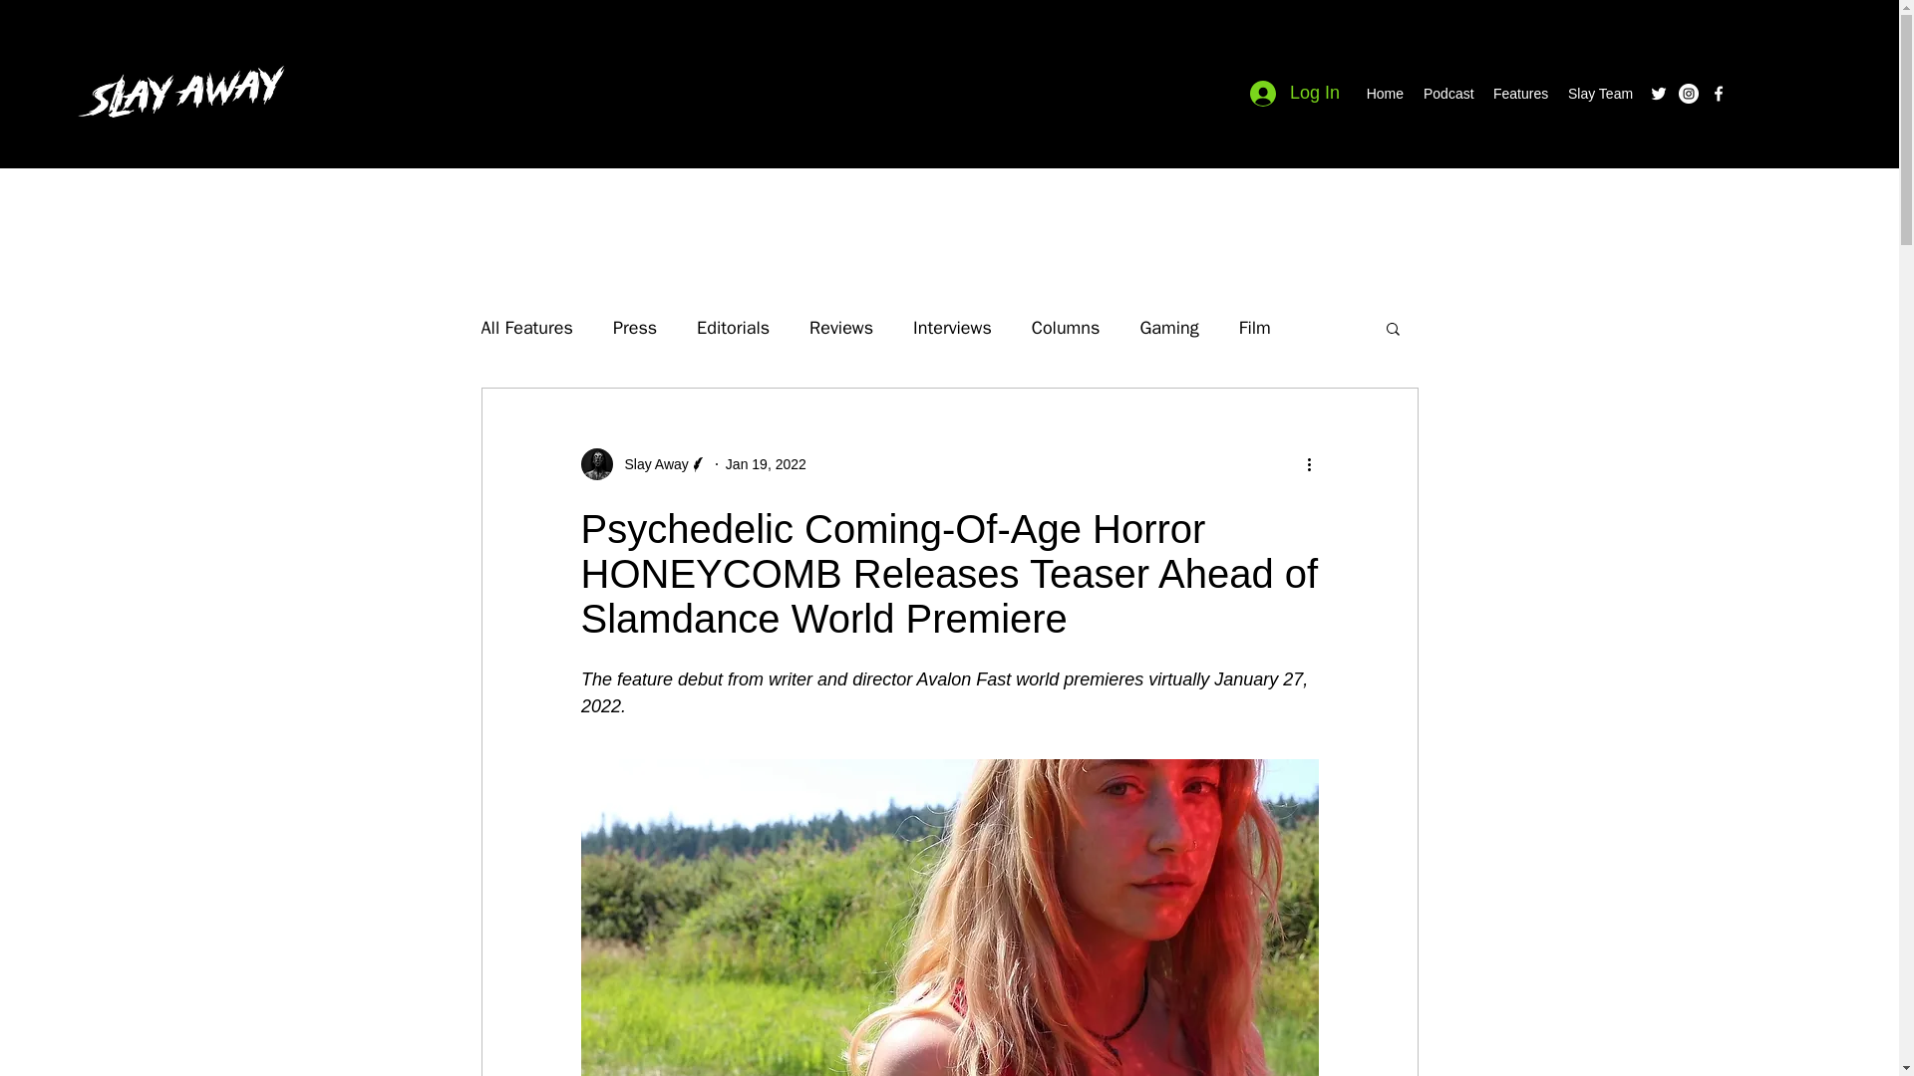 The width and height of the screenshot is (1914, 1076). I want to click on Home, so click(1384, 94).